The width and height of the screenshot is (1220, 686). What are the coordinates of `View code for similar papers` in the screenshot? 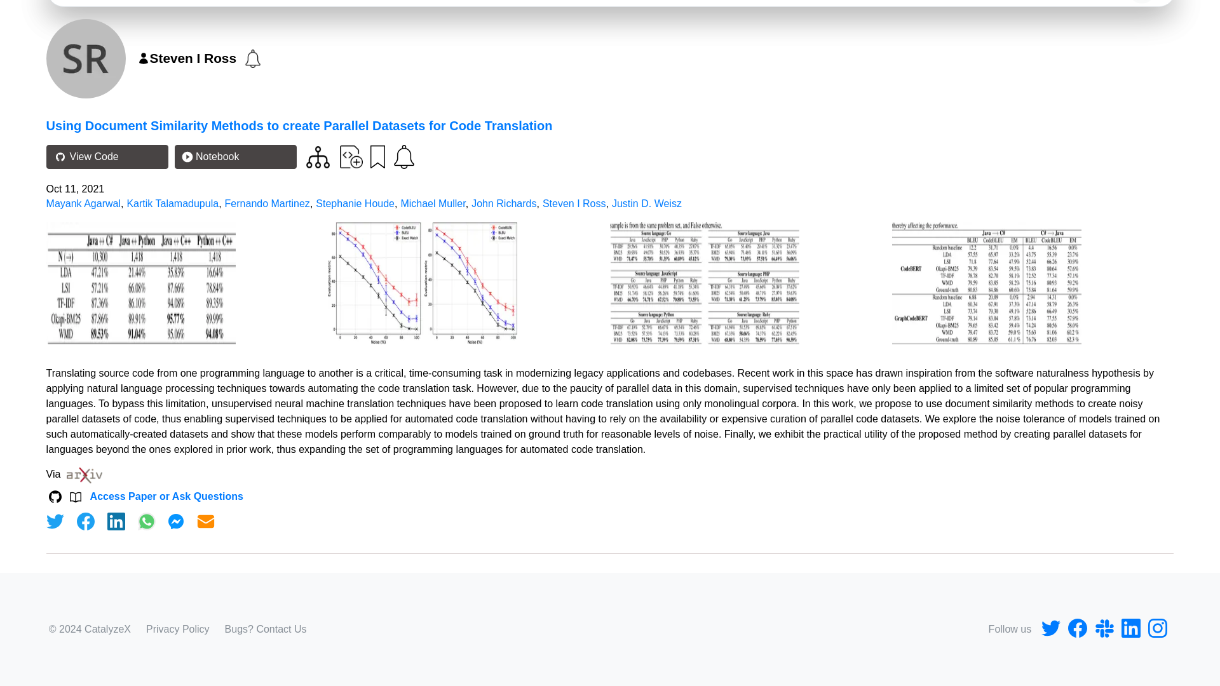 It's located at (318, 157).